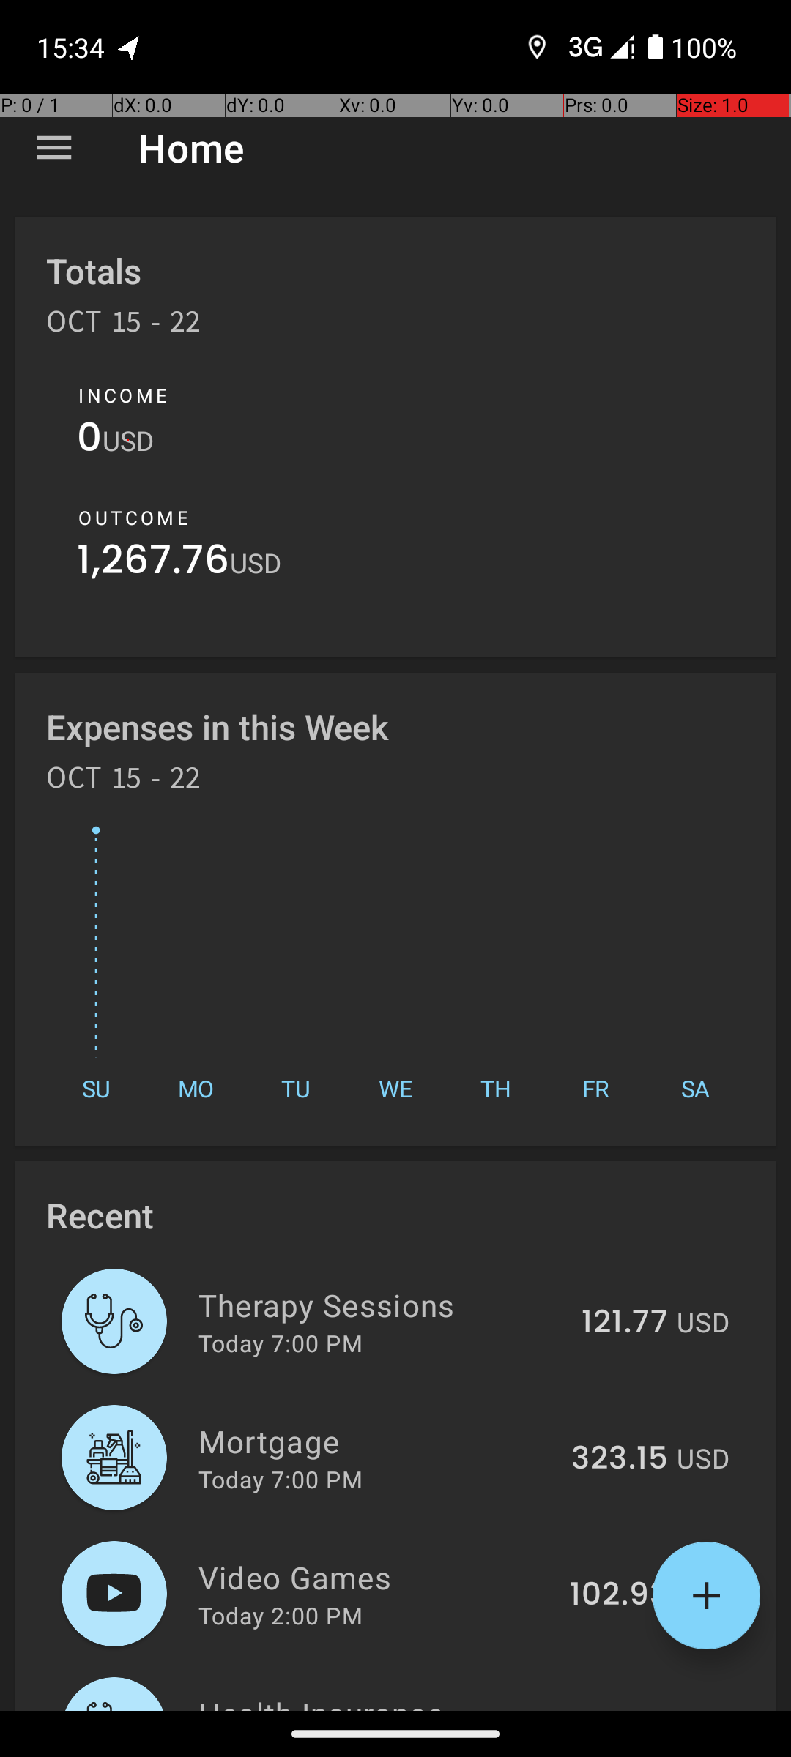  Describe the element at coordinates (620, 1459) in the screenshot. I see `323.15` at that location.